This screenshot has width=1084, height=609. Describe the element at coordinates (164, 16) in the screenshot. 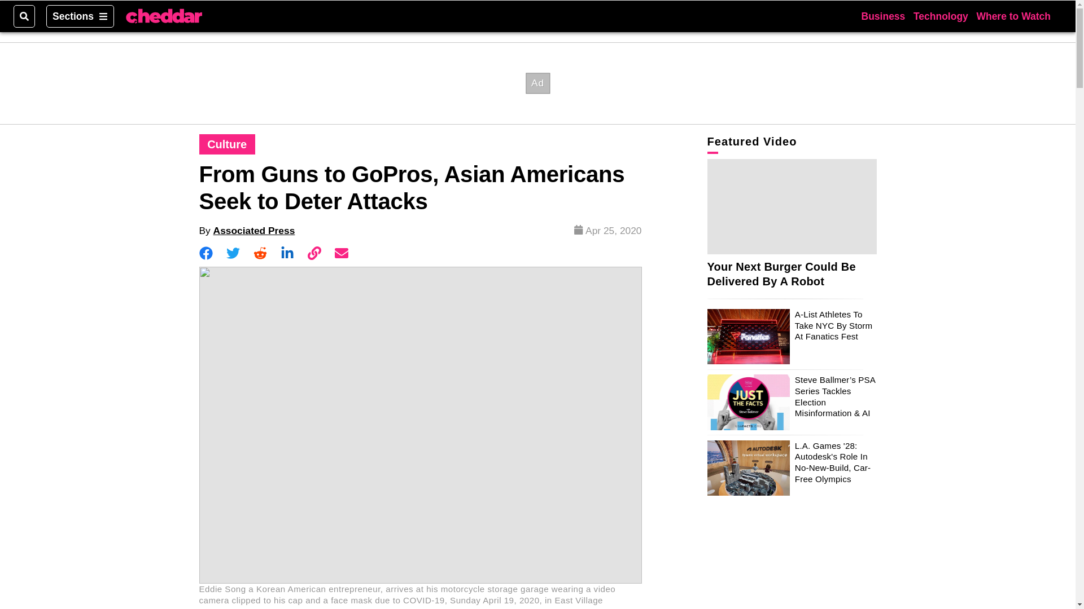

I see `Cheddar Logo` at that location.